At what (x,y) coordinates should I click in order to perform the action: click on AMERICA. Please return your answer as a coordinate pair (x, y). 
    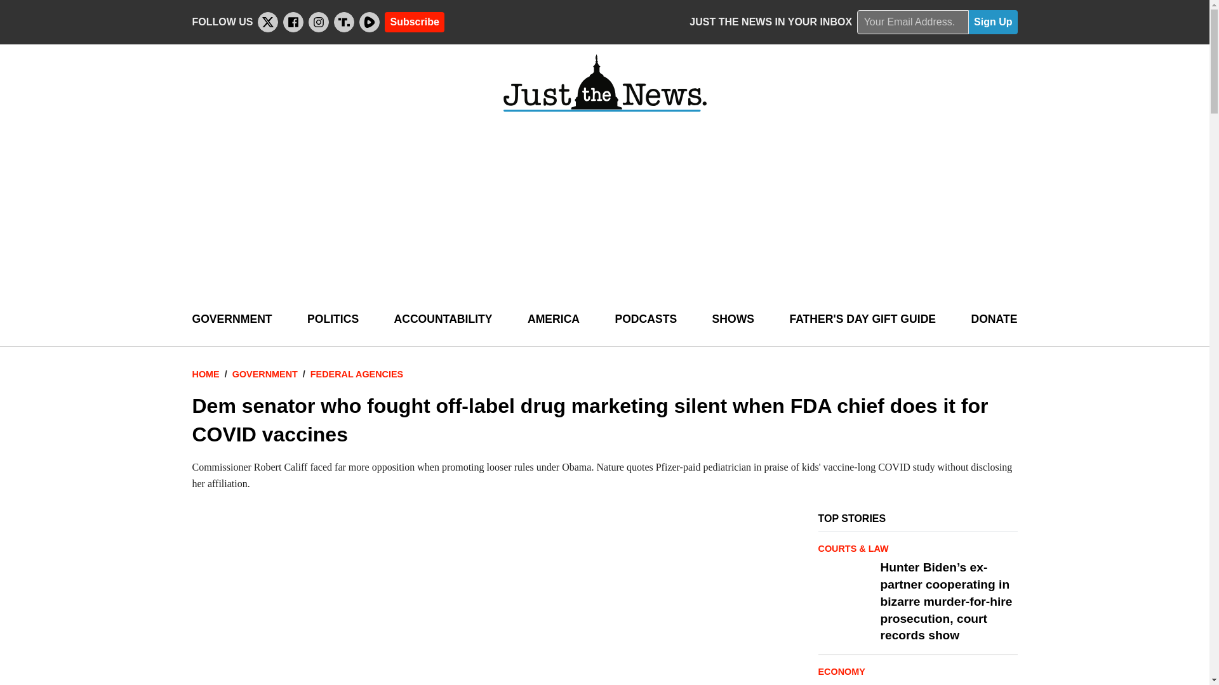
    Looking at the image, I should click on (554, 320).